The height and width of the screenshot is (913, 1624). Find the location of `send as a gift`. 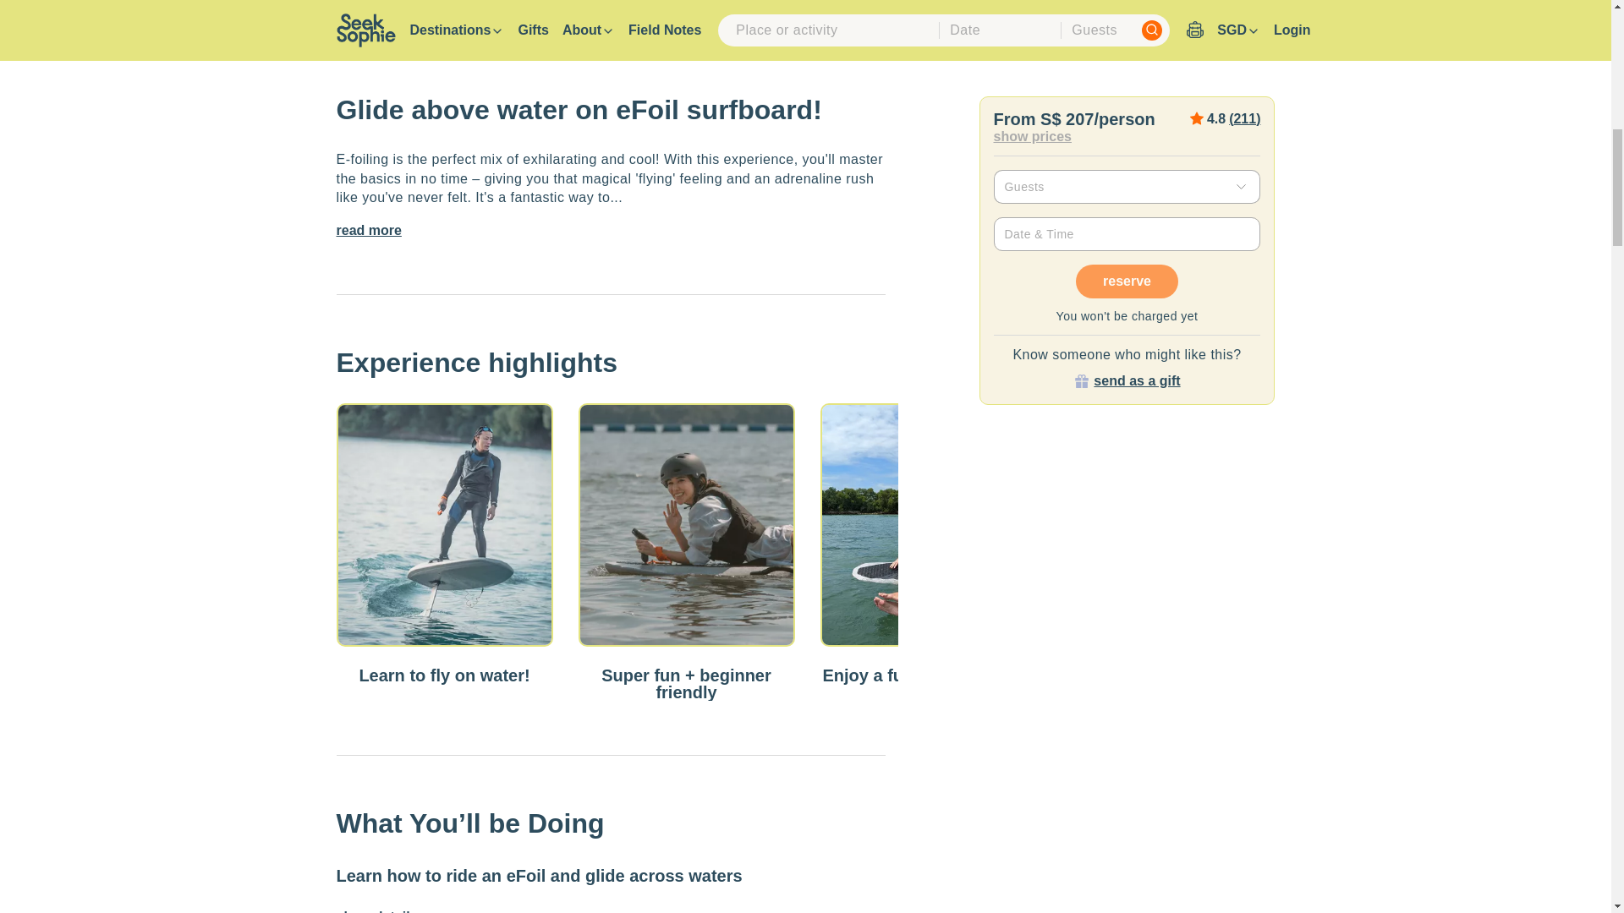

send as a gift is located at coordinates (1137, 380).